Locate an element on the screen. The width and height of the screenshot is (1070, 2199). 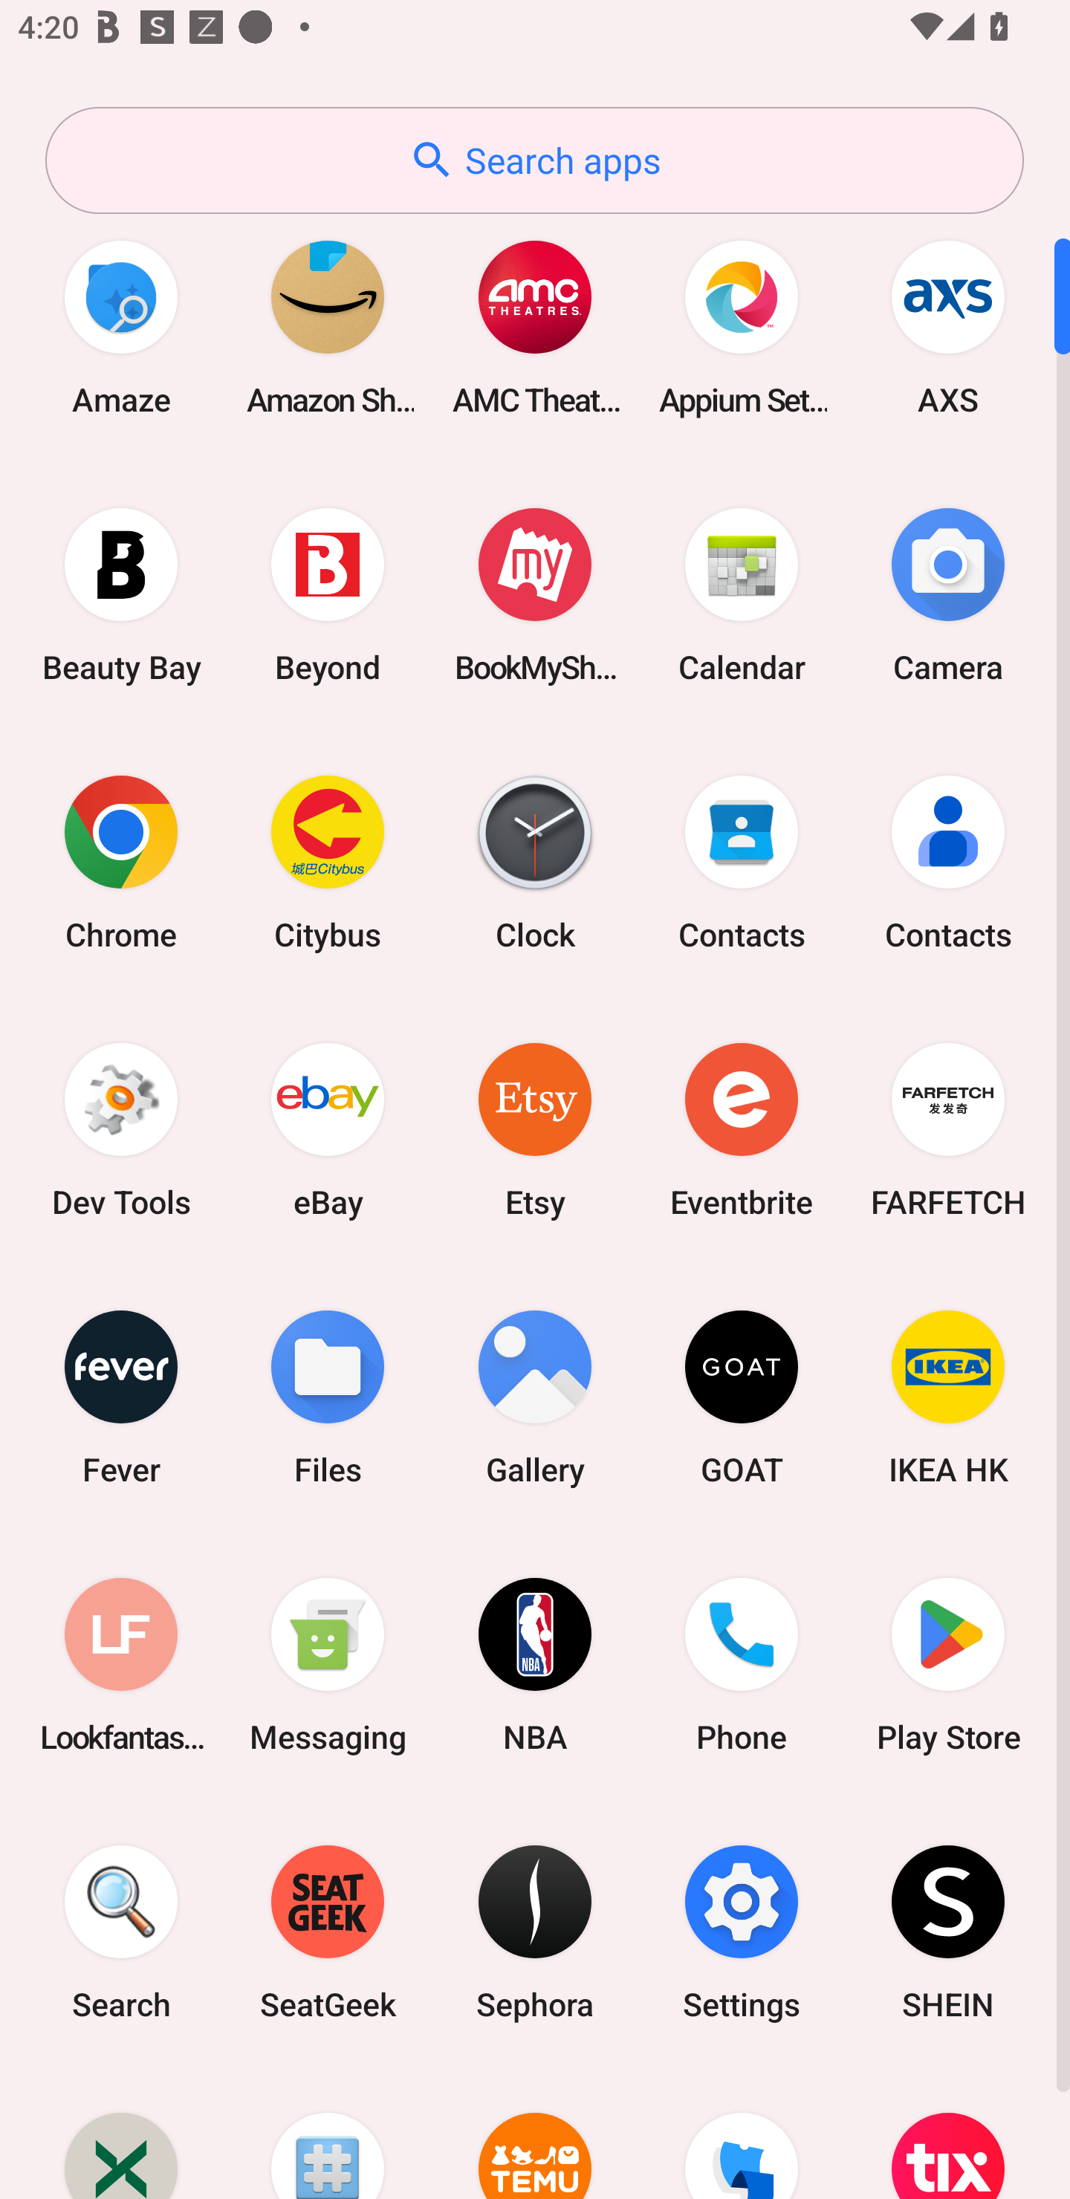
Phone is located at coordinates (742, 1664).